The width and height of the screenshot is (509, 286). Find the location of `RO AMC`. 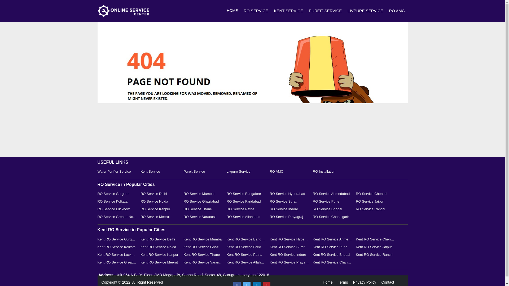

RO AMC is located at coordinates (397, 11).